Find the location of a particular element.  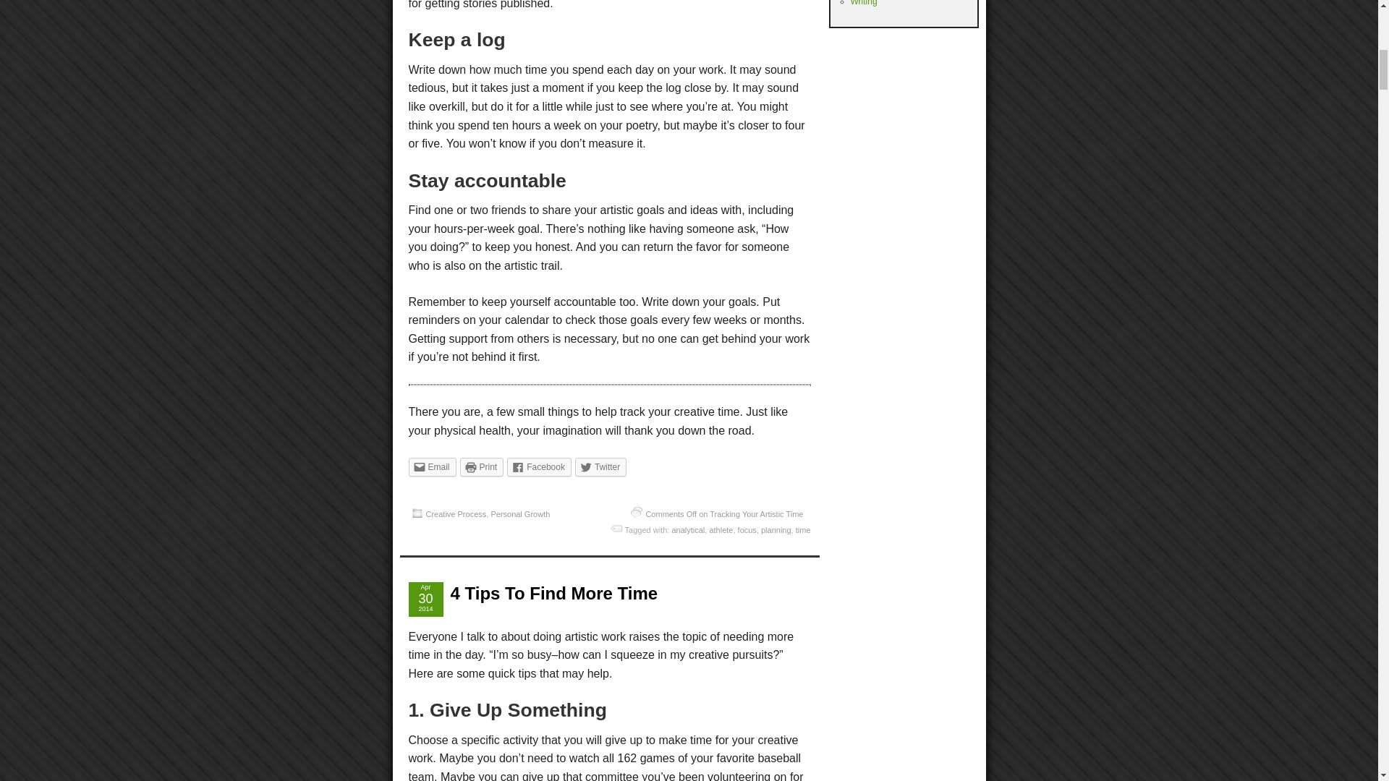

analytical is located at coordinates (687, 529).